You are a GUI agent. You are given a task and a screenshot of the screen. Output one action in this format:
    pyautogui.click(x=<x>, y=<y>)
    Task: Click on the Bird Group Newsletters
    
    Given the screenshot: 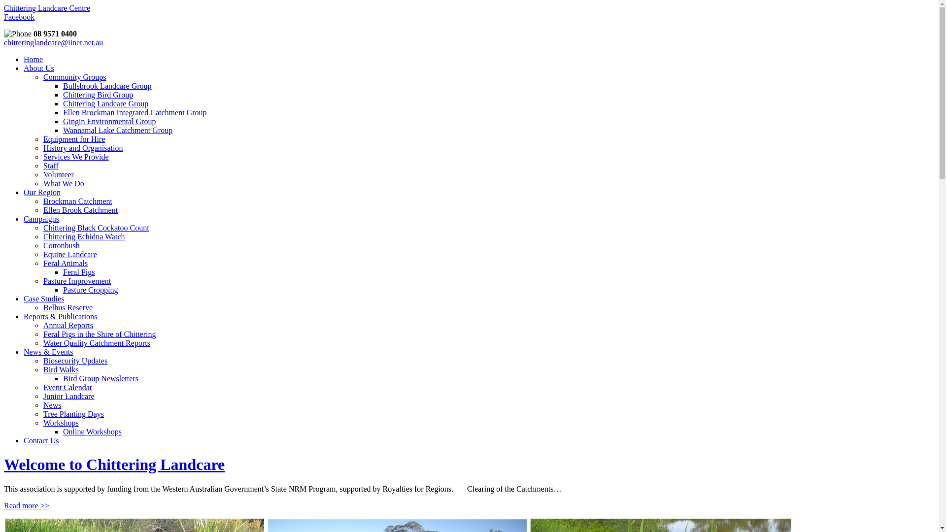 What is the action you would take?
    pyautogui.click(x=101, y=378)
    